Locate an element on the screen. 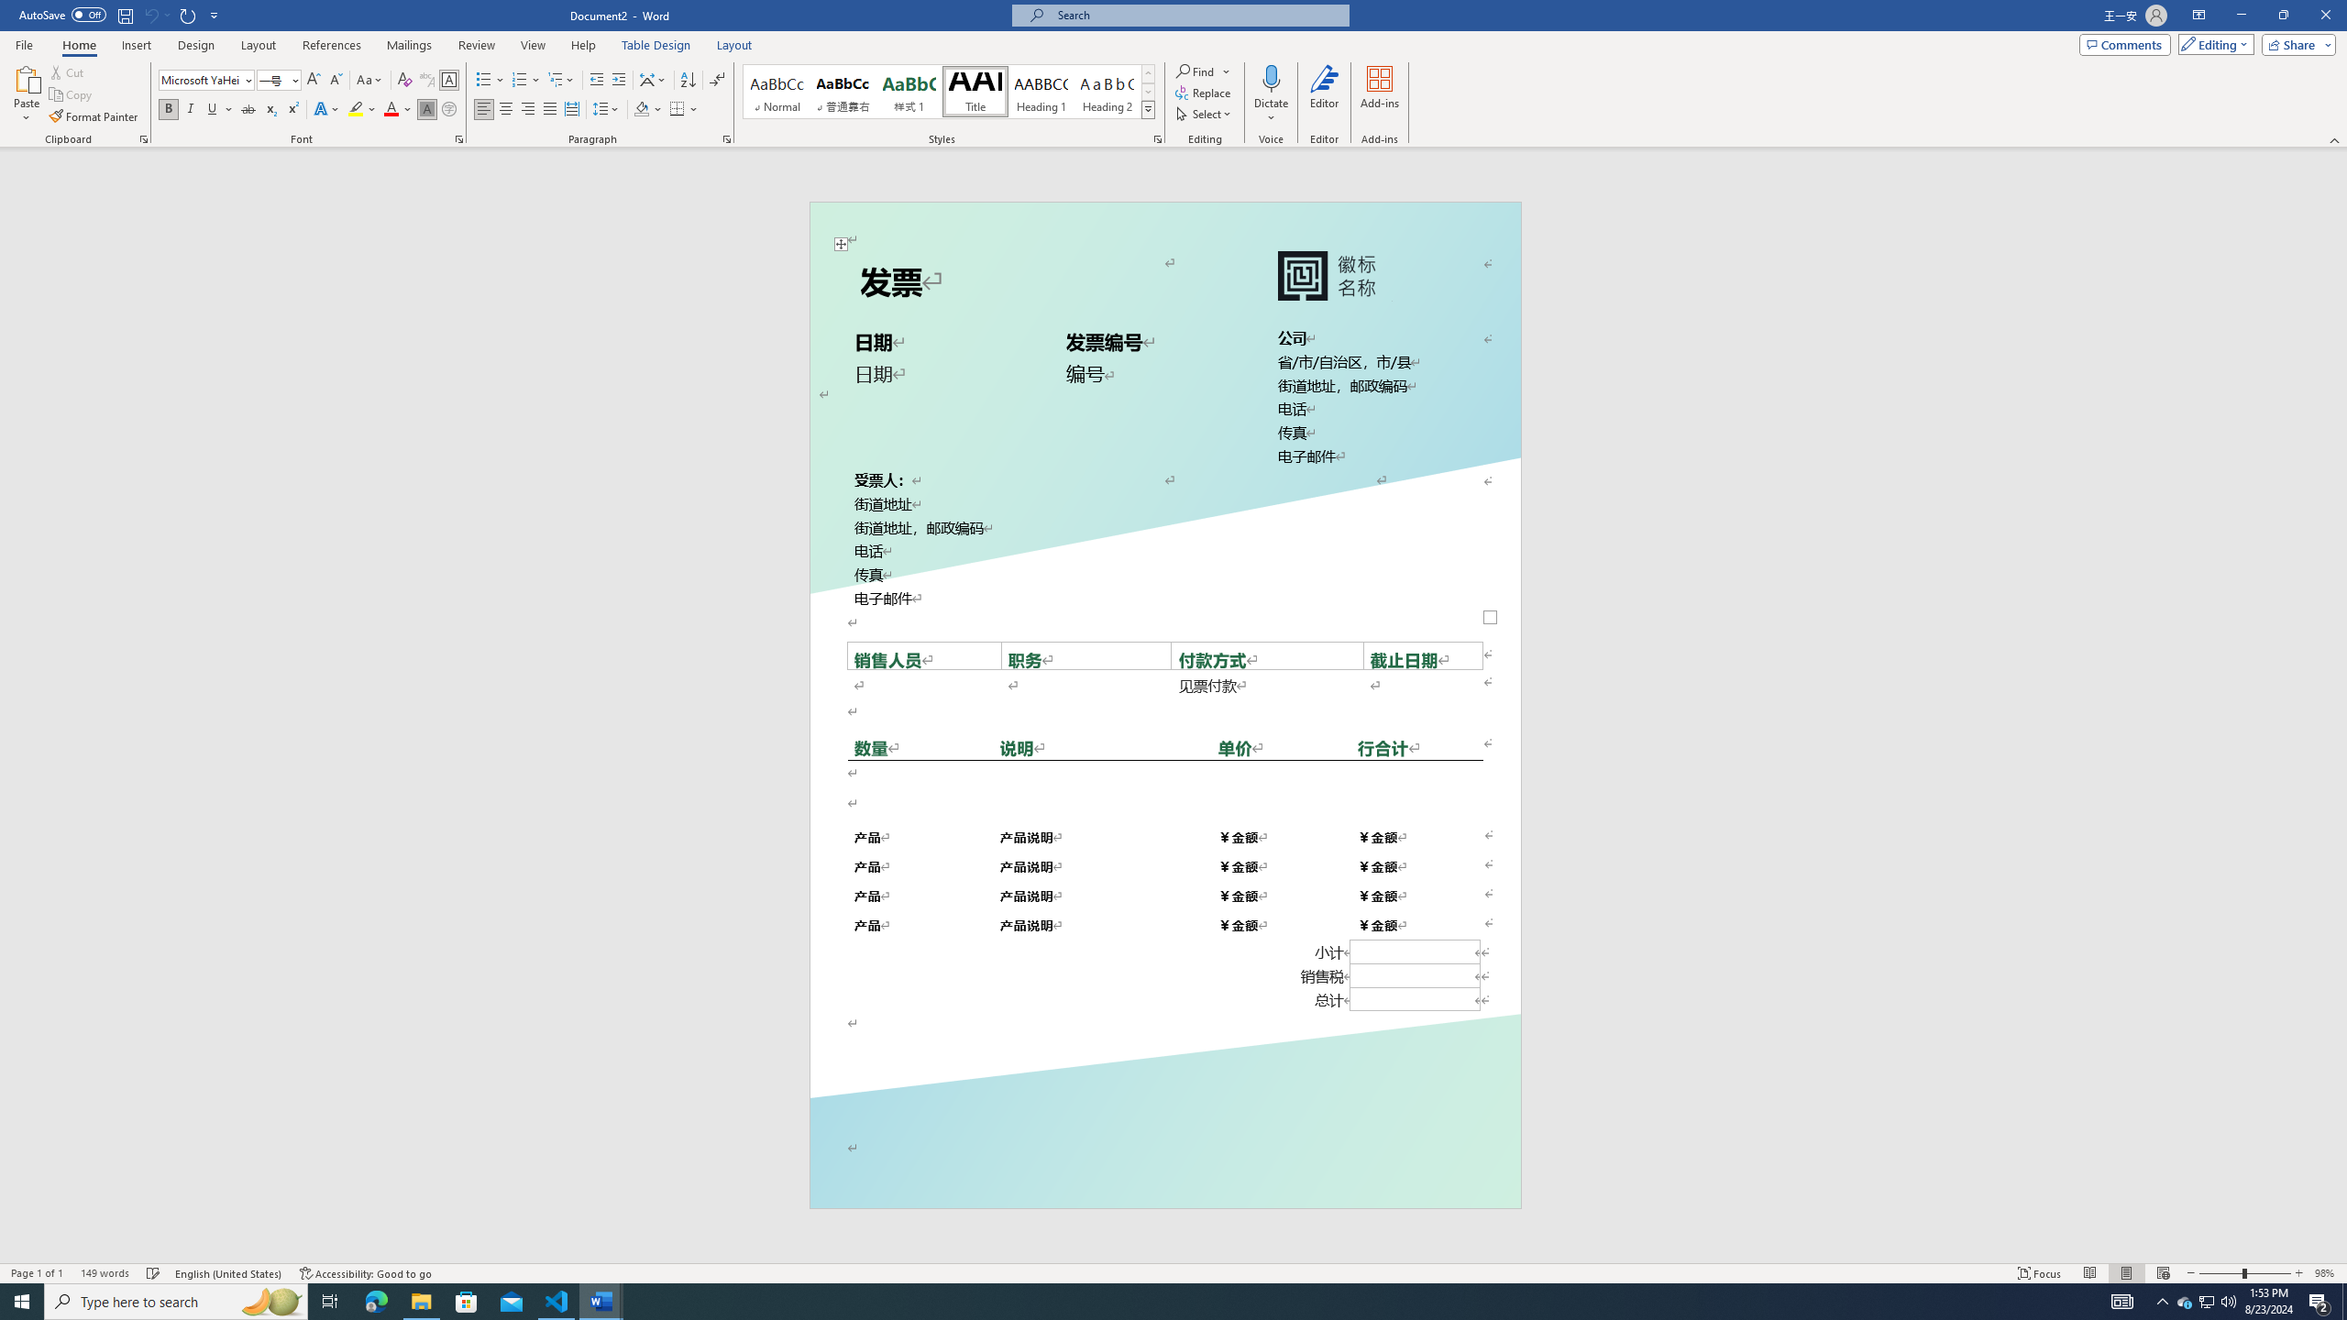  Phonetic Guide... is located at coordinates (427, 81).